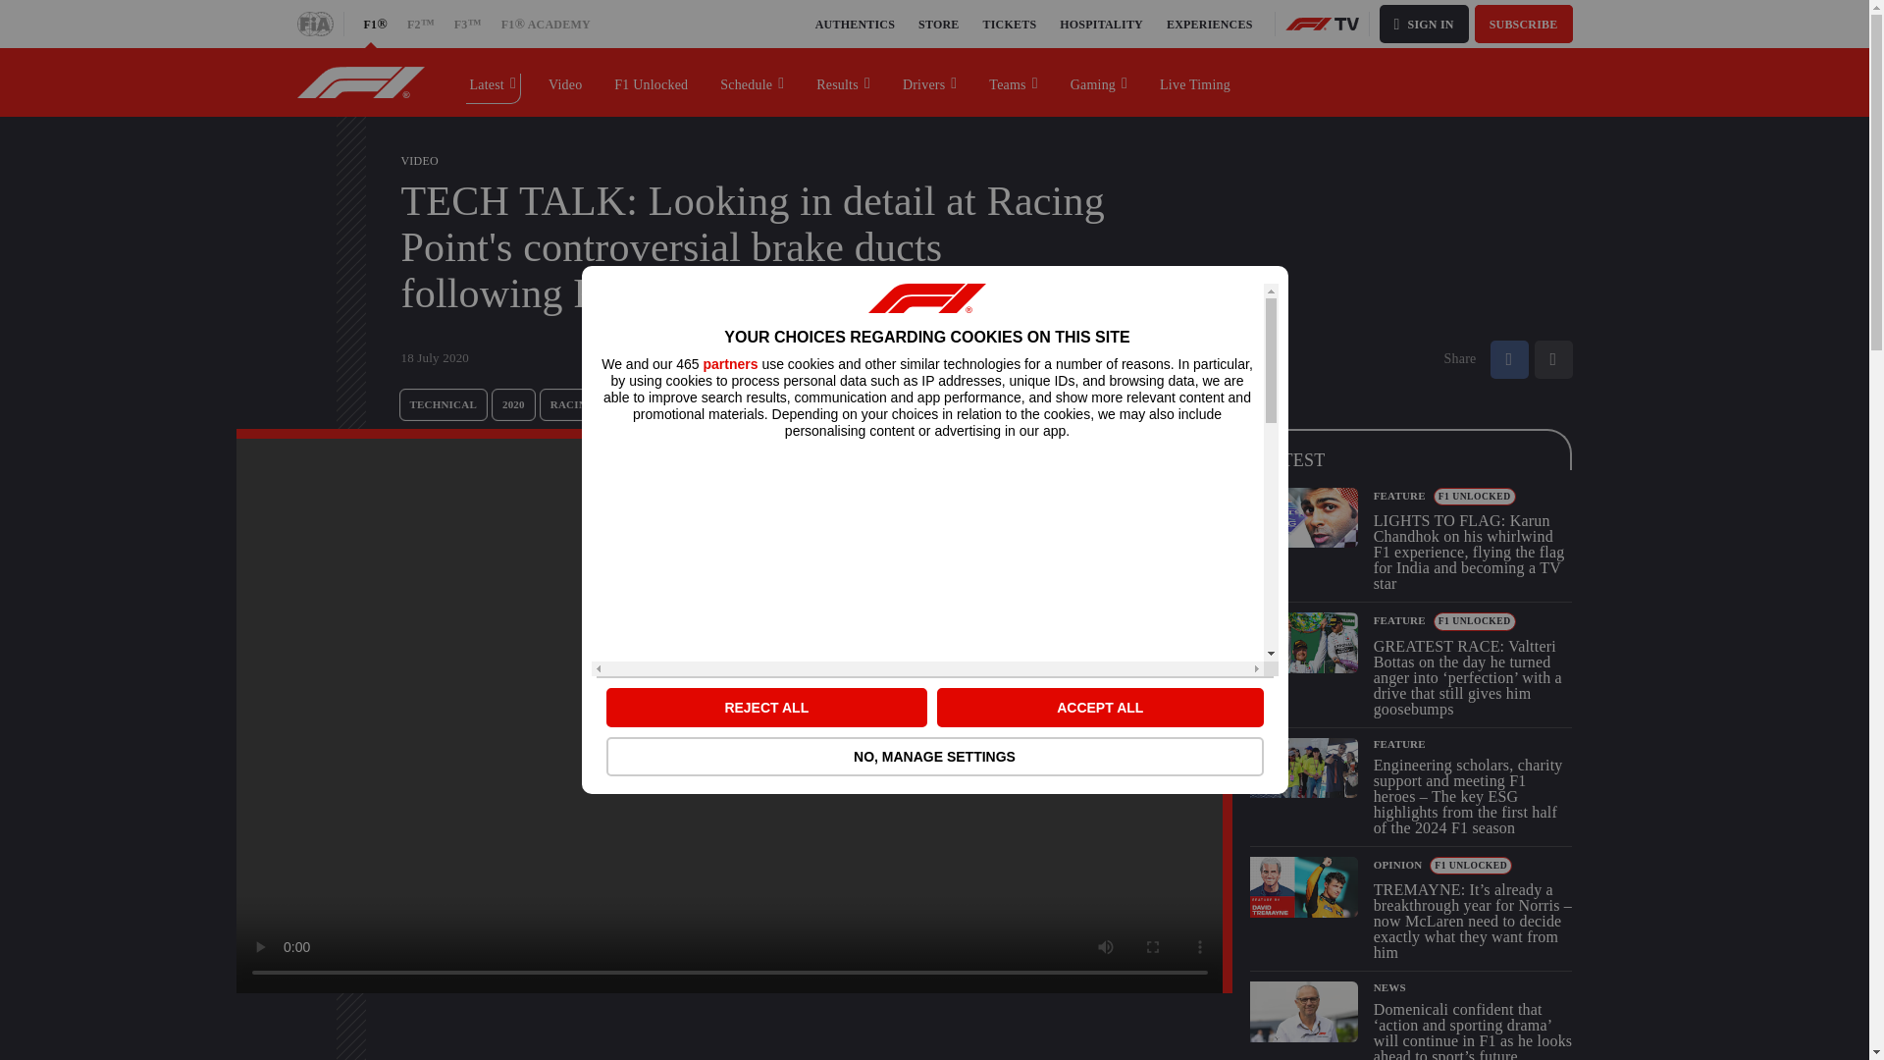  I want to click on Schedule, so click(753, 81).